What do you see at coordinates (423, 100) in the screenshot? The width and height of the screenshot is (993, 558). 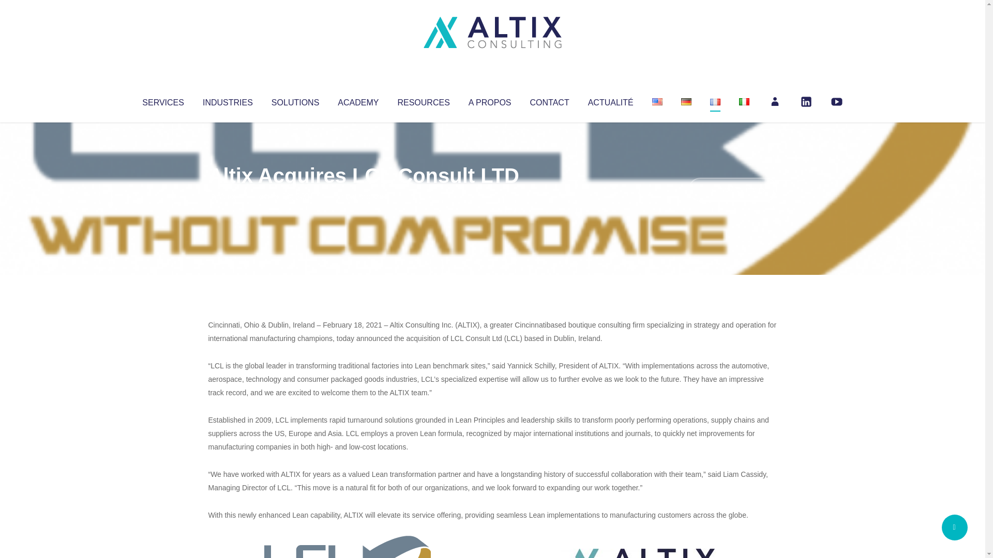 I see `RESOURCES` at bounding box center [423, 100].